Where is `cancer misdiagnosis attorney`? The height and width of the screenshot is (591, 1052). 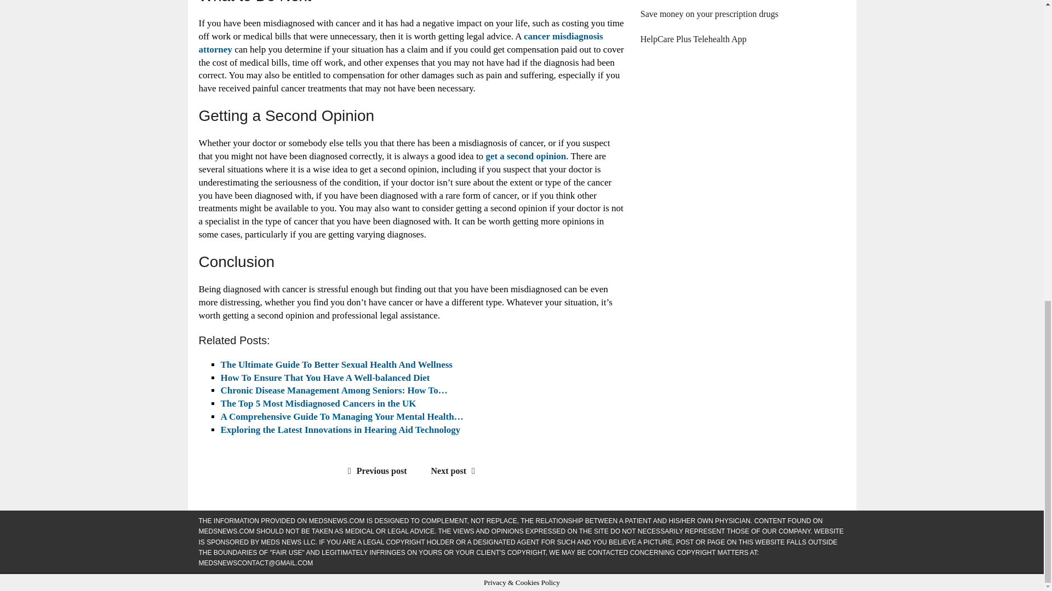 cancer misdiagnosis attorney is located at coordinates (401, 43).